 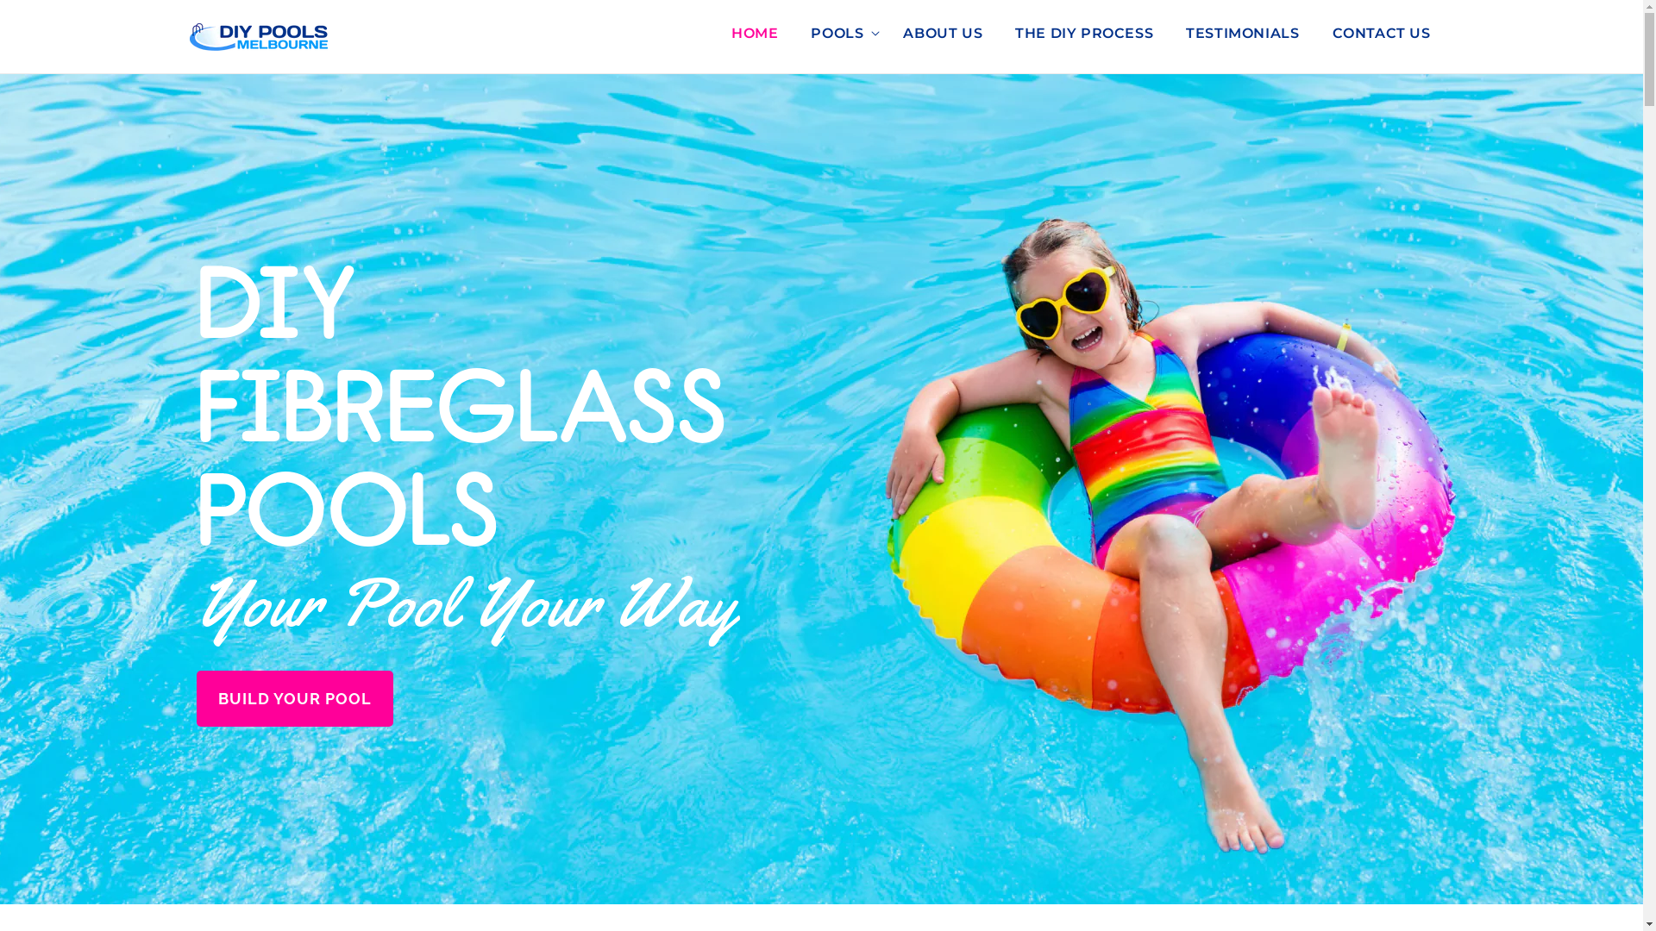 What do you see at coordinates (1382, 40) in the screenshot?
I see `CONTACT US` at bounding box center [1382, 40].